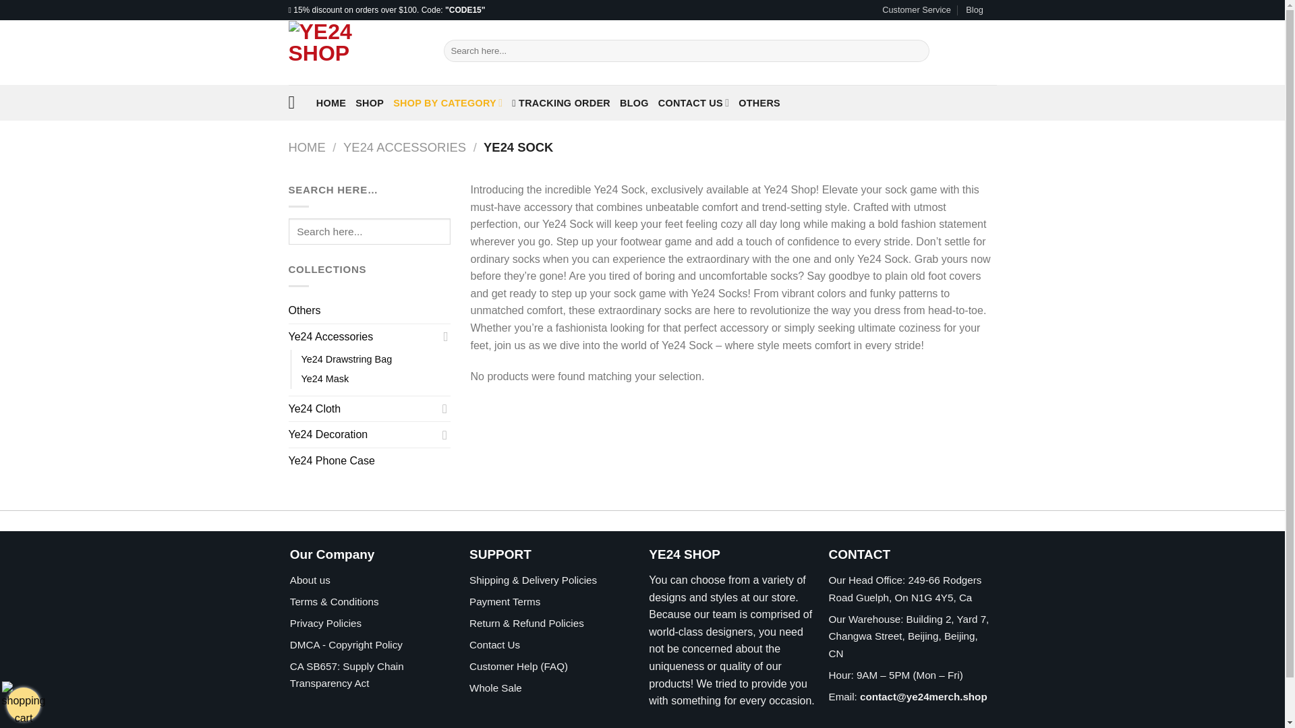 The height and width of the screenshot is (728, 1295). Describe the element at coordinates (916, 10) in the screenshot. I see `Customer Service` at that location.